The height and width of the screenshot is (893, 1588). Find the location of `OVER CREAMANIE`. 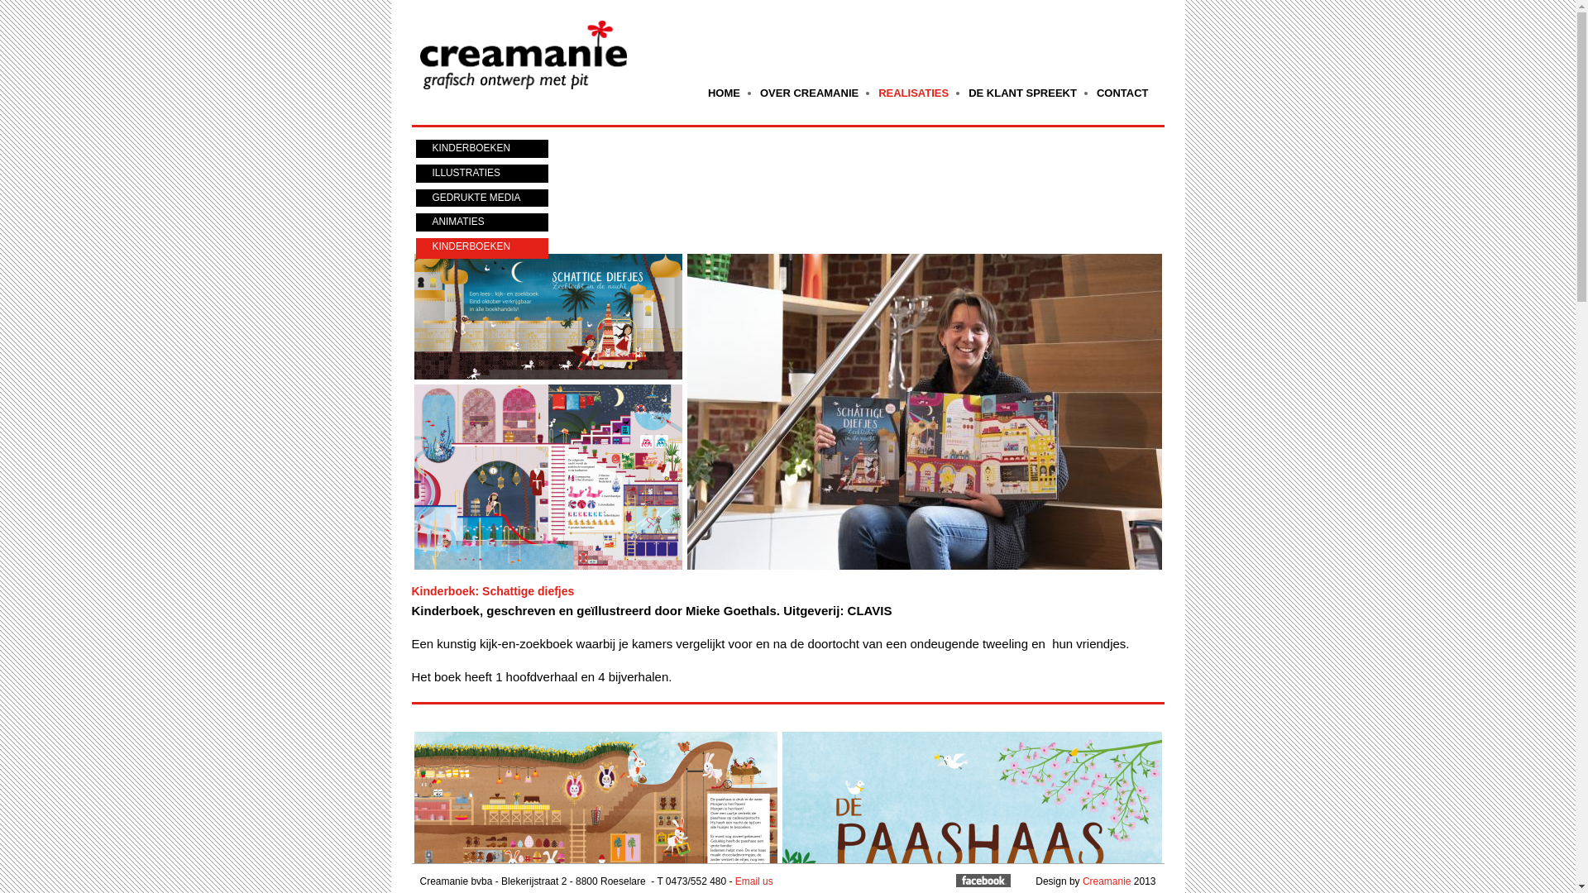

OVER CREAMANIE is located at coordinates (809, 93).